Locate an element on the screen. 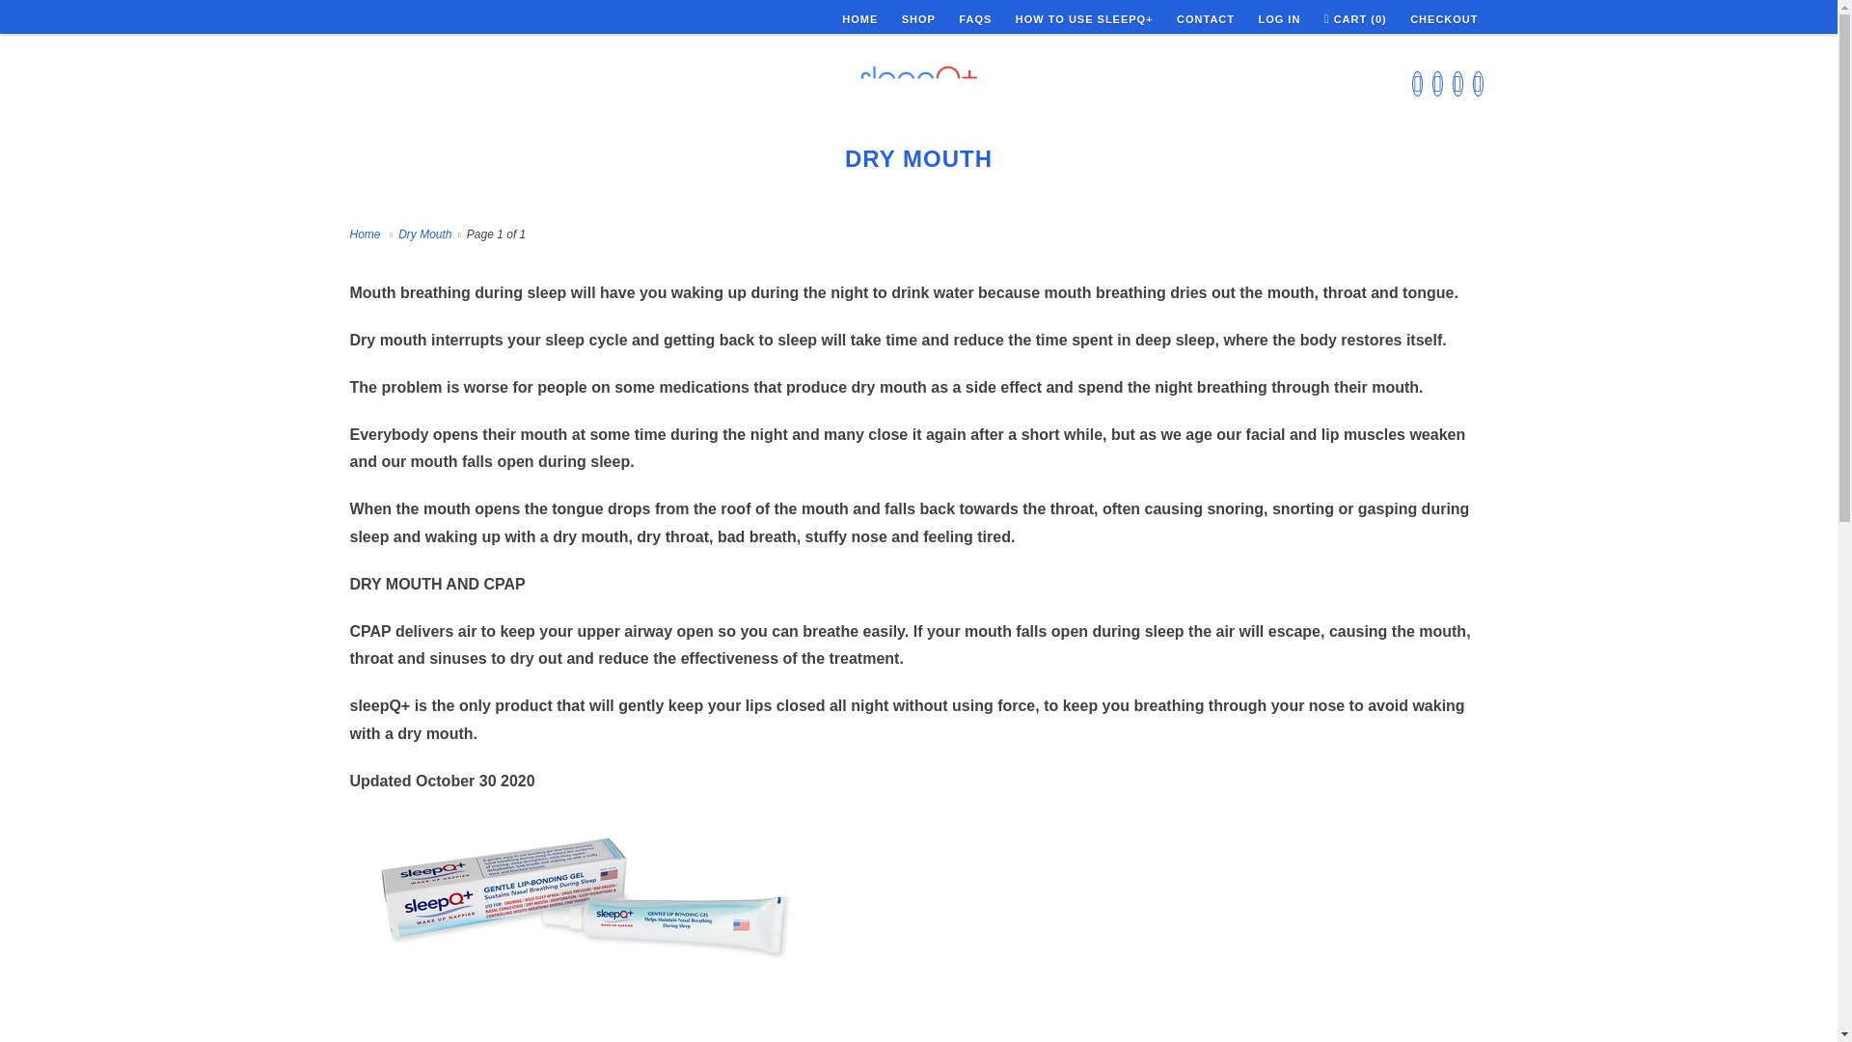 The height and width of the screenshot is (1042, 1852). HOME is located at coordinates (860, 19).